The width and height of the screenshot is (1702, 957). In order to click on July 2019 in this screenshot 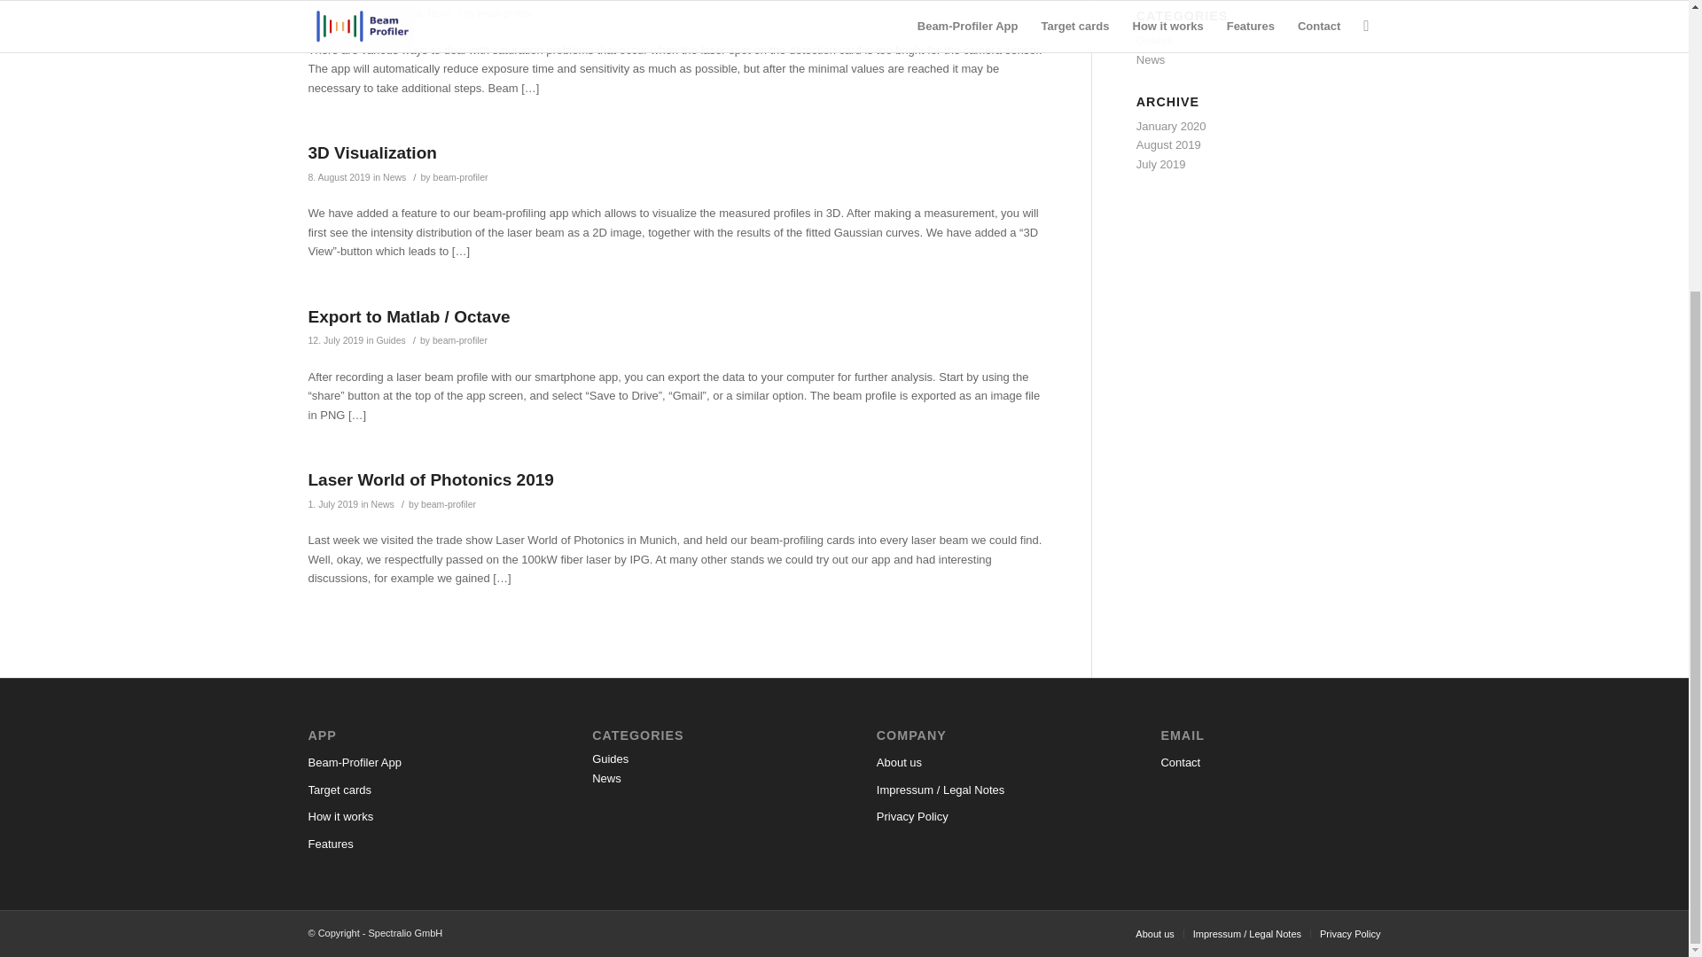, I will do `click(1161, 165)`.